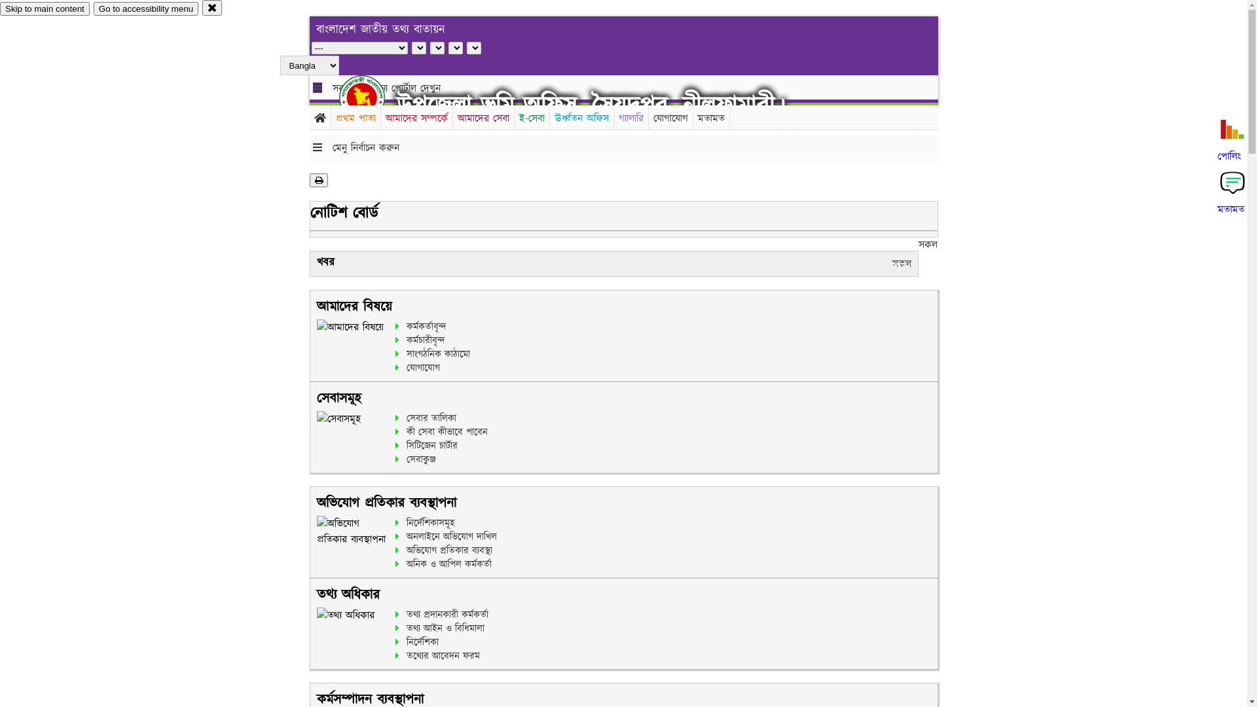 This screenshot has width=1257, height=707. What do you see at coordinates (373, 98) in the screenshot?
I see `
                
            ` at bounding box center [373, 98].